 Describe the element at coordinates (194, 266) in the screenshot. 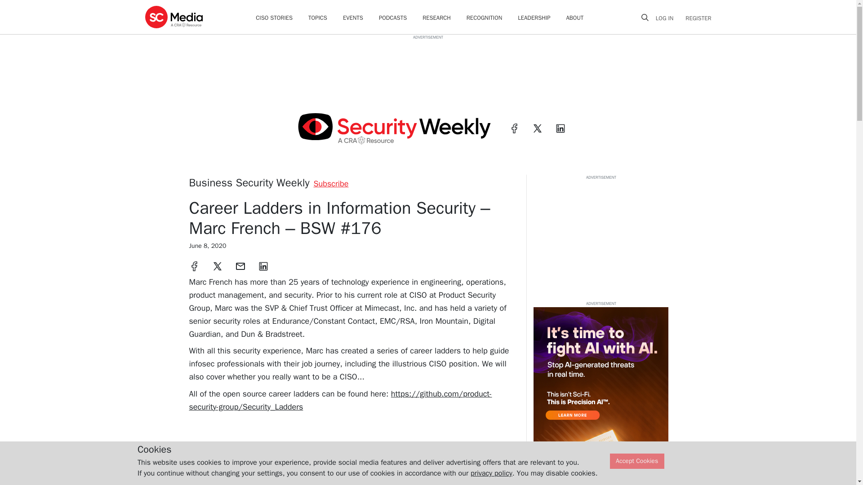

I see `Share on Facebook` at that location.